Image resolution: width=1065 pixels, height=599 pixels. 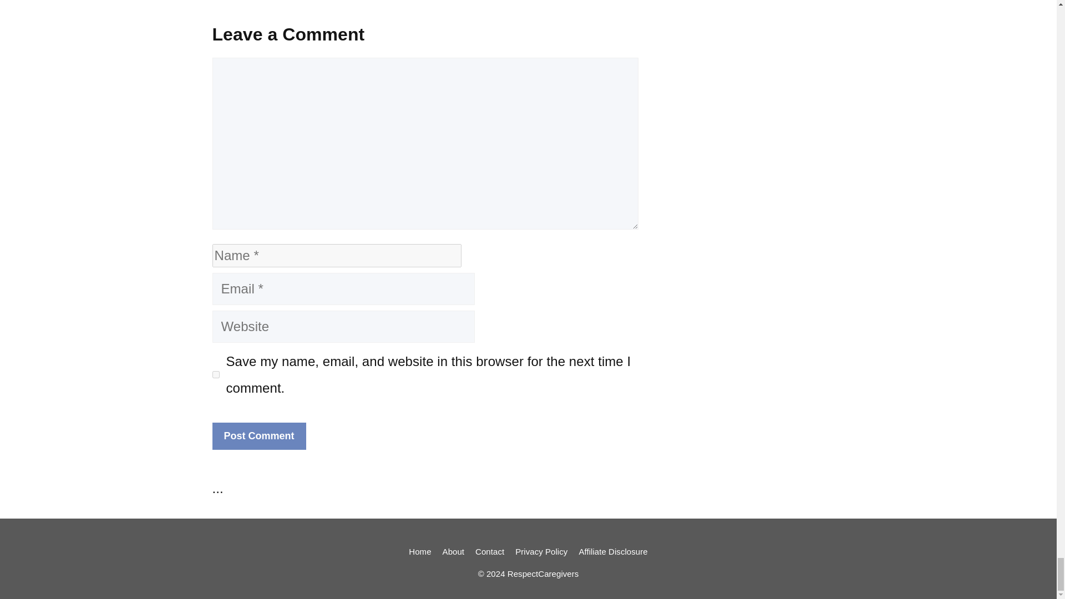 I want to click on About, so click(x=454, y=551).